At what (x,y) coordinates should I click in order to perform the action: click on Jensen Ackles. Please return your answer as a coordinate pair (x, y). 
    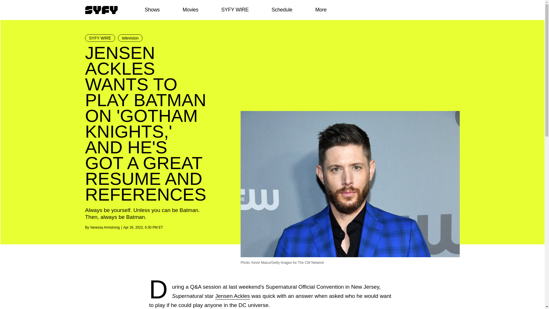
    Looking at the image, I should click on (232, 296).